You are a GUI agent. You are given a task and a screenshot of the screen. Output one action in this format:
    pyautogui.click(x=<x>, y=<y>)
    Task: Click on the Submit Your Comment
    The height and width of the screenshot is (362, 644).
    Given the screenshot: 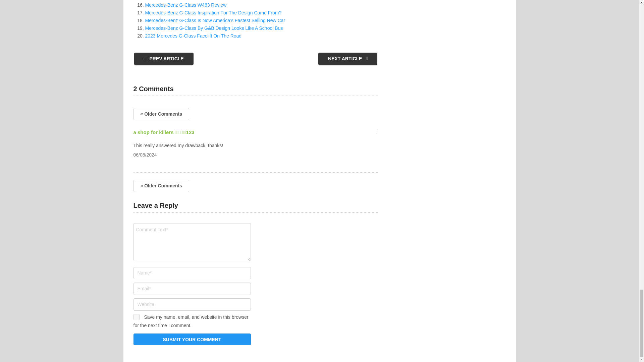 What is the action you would take?
    pyautogui.click(x=192, y=339)
    